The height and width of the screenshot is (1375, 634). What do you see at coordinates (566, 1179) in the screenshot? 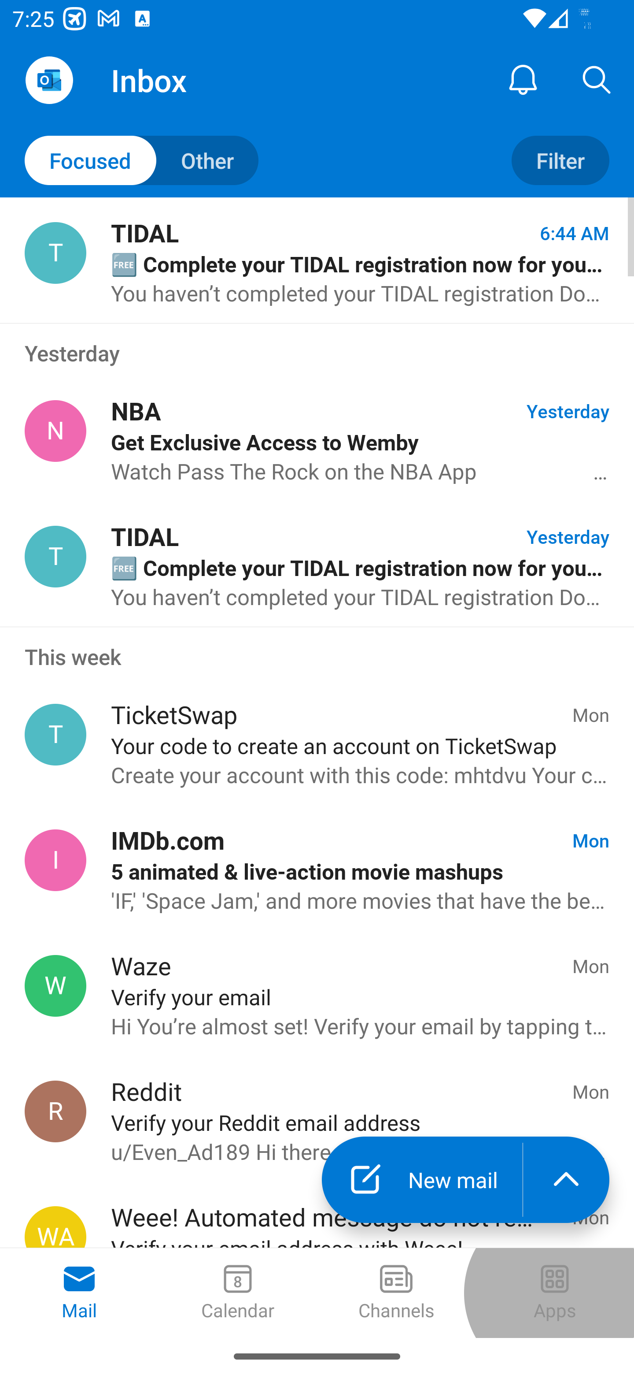
I see `launch the extended action menu` at bounding box center [566, 1179].